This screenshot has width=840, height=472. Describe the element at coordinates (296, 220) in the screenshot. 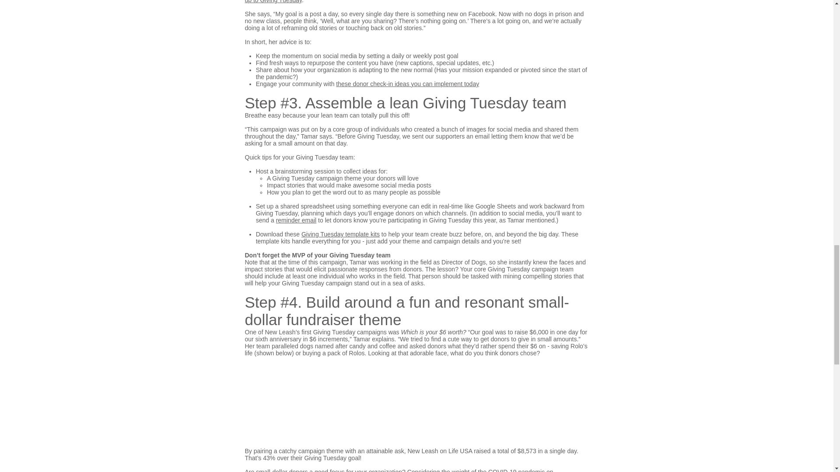

I see `reminder email` at that location.